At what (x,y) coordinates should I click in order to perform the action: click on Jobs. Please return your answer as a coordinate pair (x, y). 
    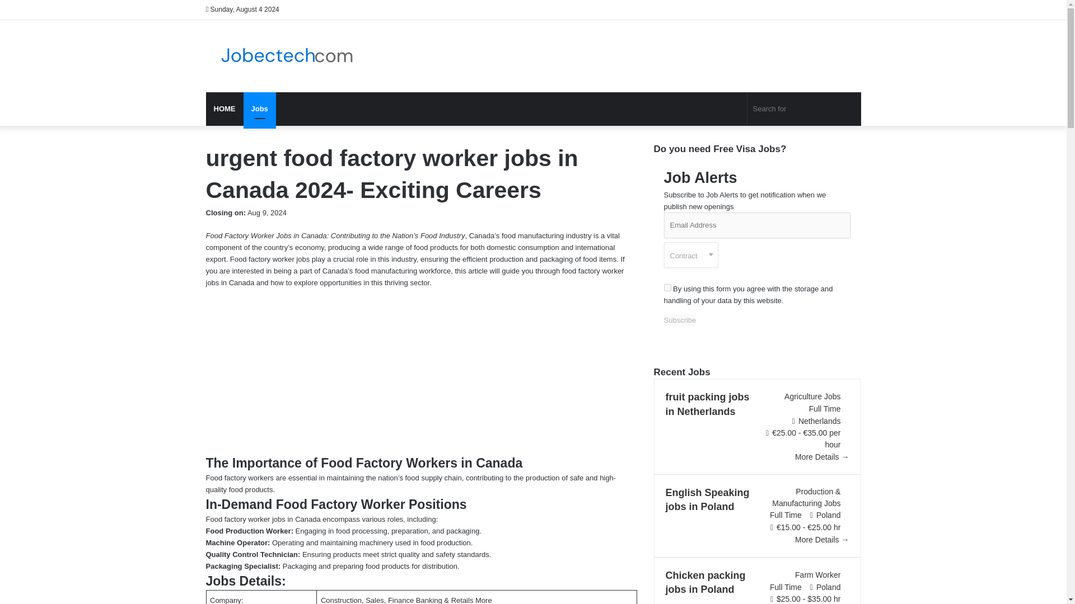
    Looking at the image, I should click on (259, 108).